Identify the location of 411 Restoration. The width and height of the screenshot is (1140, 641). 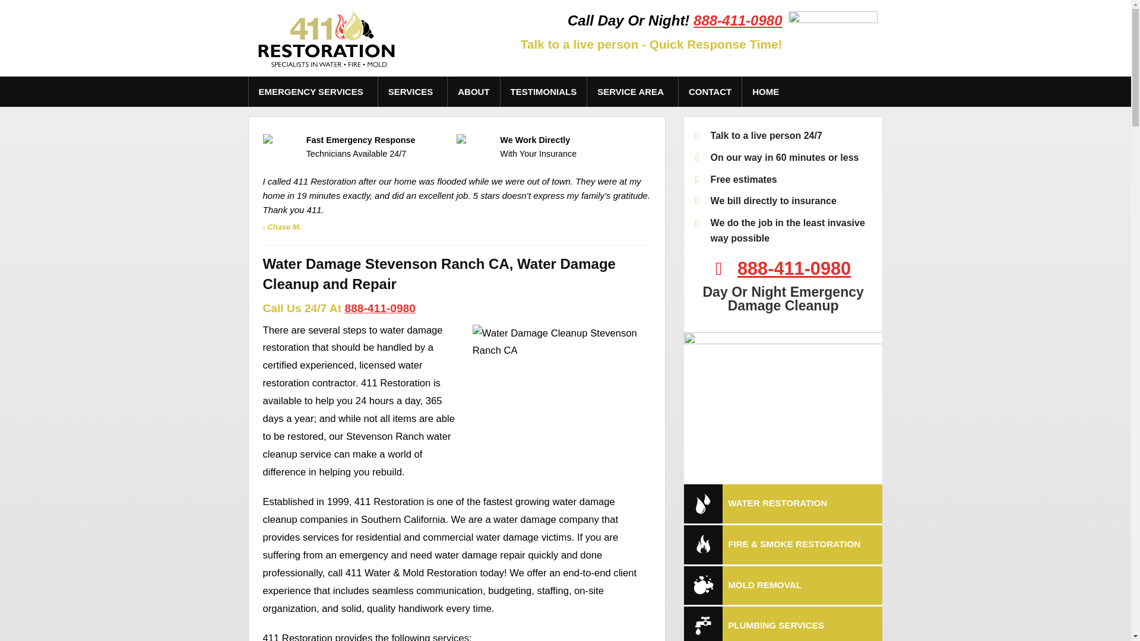
(326, 38).